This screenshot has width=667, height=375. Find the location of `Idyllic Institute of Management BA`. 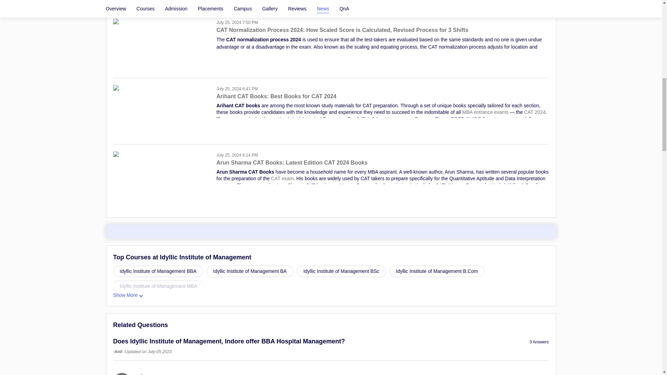

Idyllic Institute of Management BA is located at coordinates (249, 271).